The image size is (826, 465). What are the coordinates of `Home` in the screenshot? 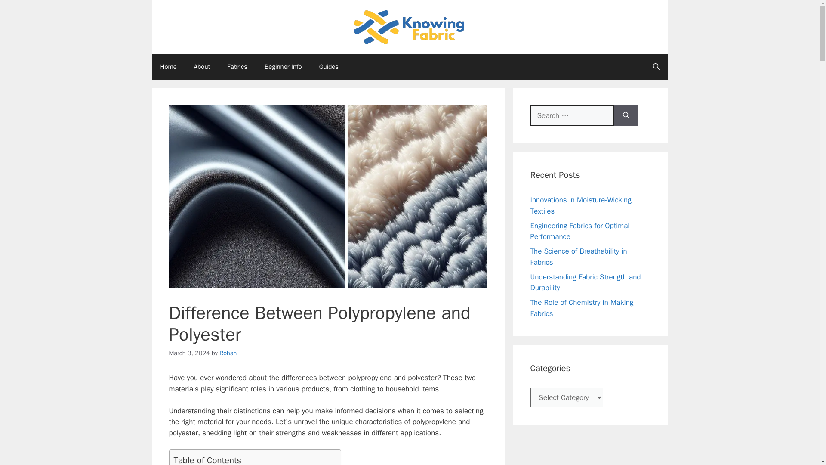 It's located at (168, 66).